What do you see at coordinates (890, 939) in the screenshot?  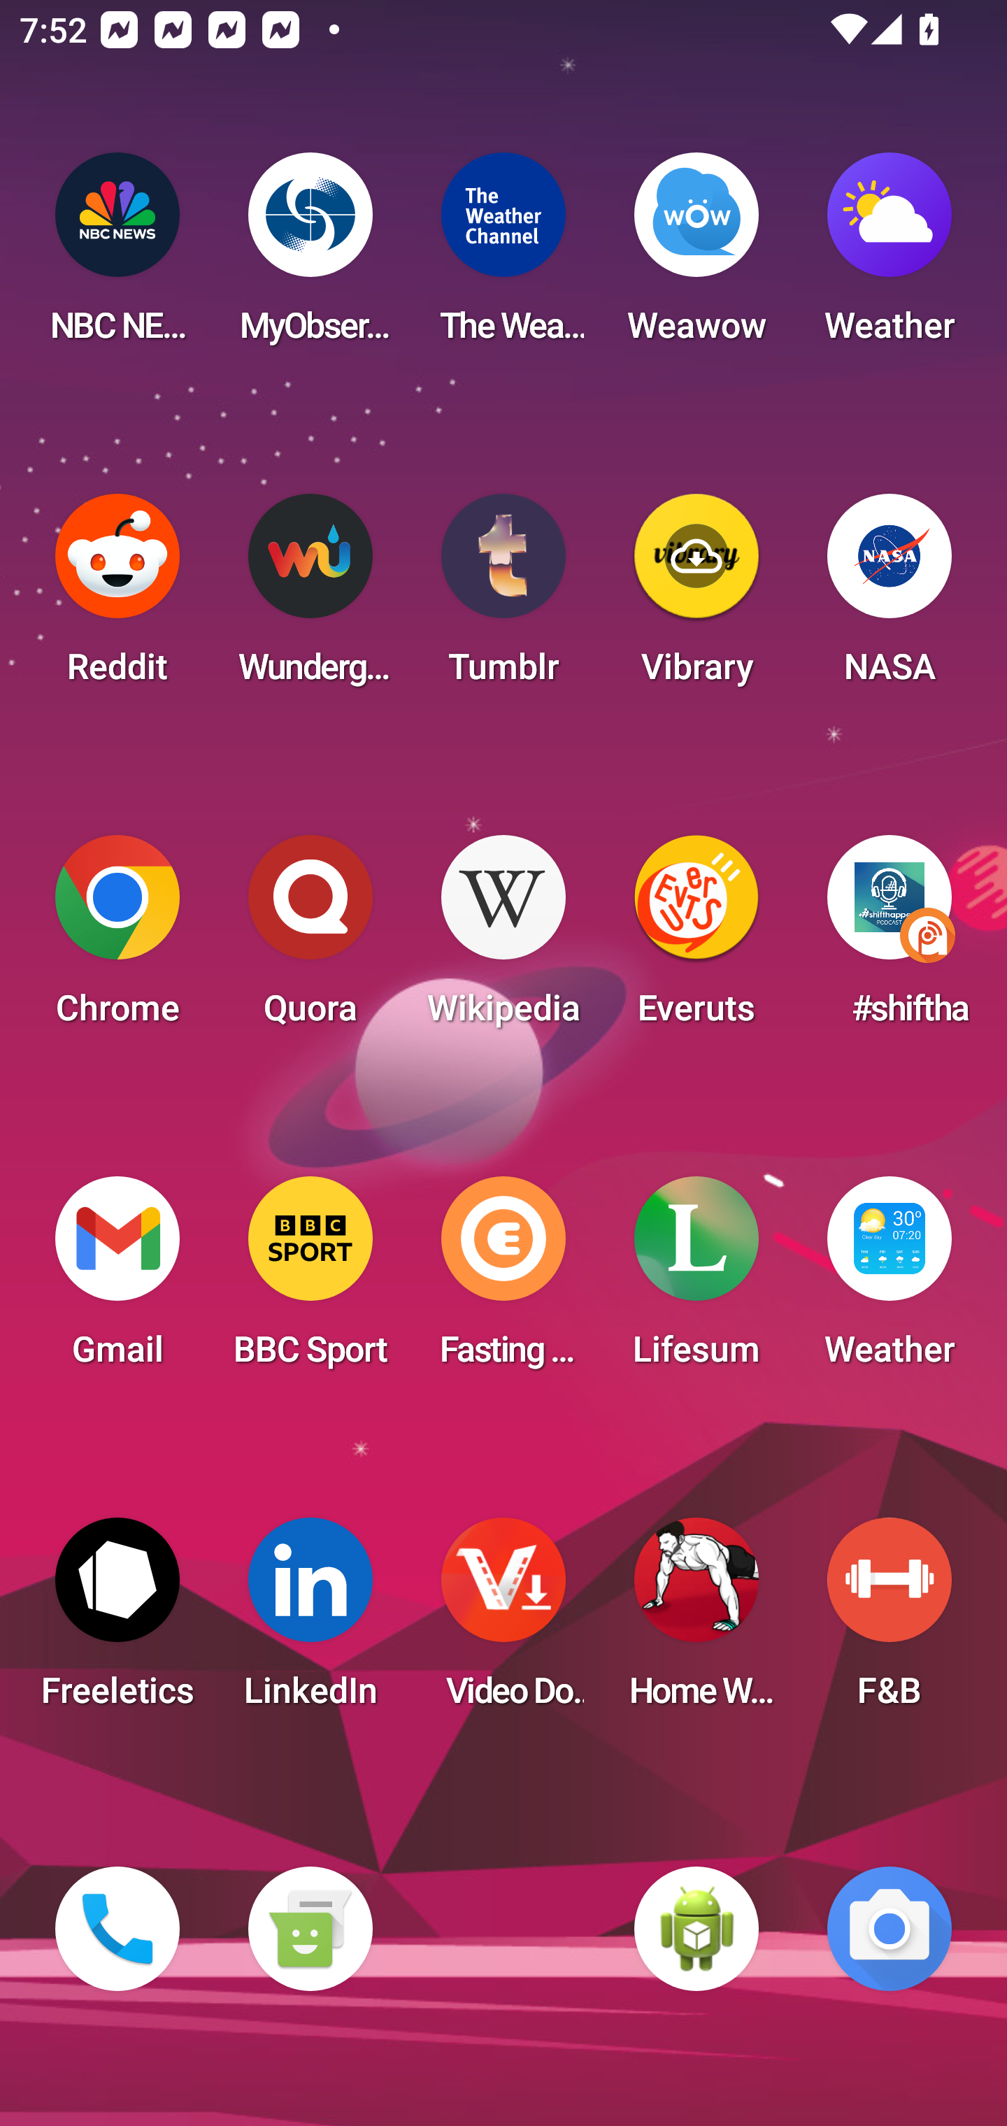 I see `#shifthappens in the Digital Workplace Podcast` at bounding box center [890, 939].